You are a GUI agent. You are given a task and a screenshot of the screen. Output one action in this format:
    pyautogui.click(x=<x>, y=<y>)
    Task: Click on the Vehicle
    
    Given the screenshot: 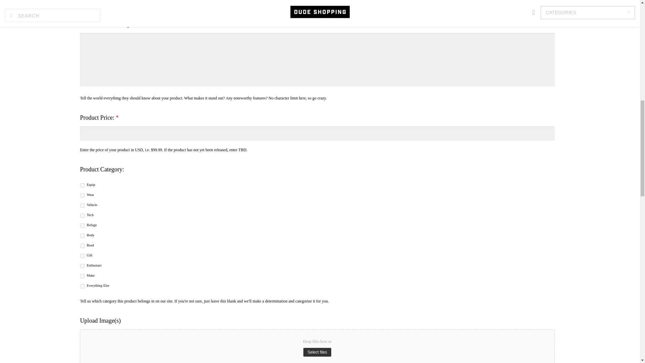 What is the action you would take?
    pyautogui.click(x=82, y=205)
    